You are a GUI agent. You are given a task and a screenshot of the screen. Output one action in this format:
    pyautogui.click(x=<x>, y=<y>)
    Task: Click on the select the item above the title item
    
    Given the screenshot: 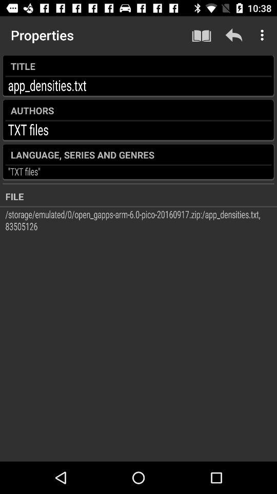 What is the action you would take?
    pyautogui.click(x=201, y=35)
    